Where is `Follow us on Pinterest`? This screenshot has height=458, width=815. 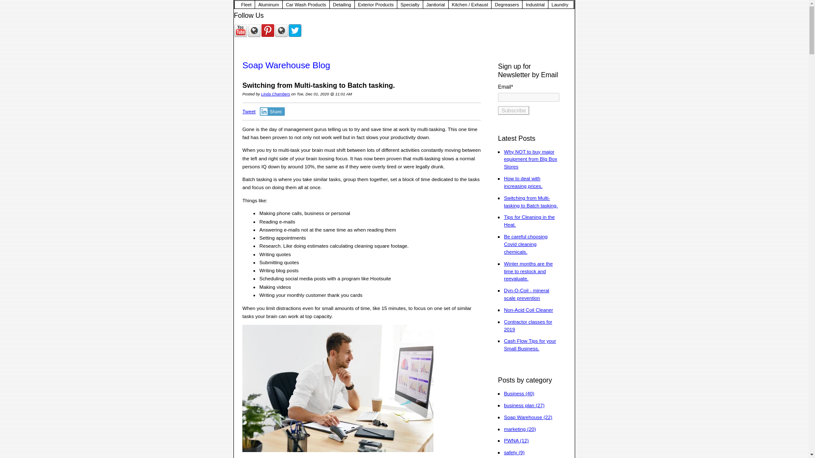 Follow us on Pinterest is located at coordinates (267, 31).